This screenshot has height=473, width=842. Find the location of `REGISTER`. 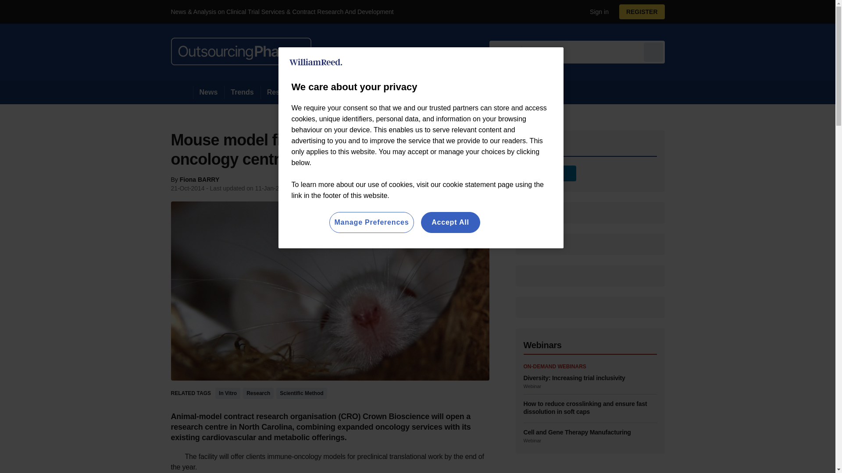

REGISTER is located at coordinates (642, 11).